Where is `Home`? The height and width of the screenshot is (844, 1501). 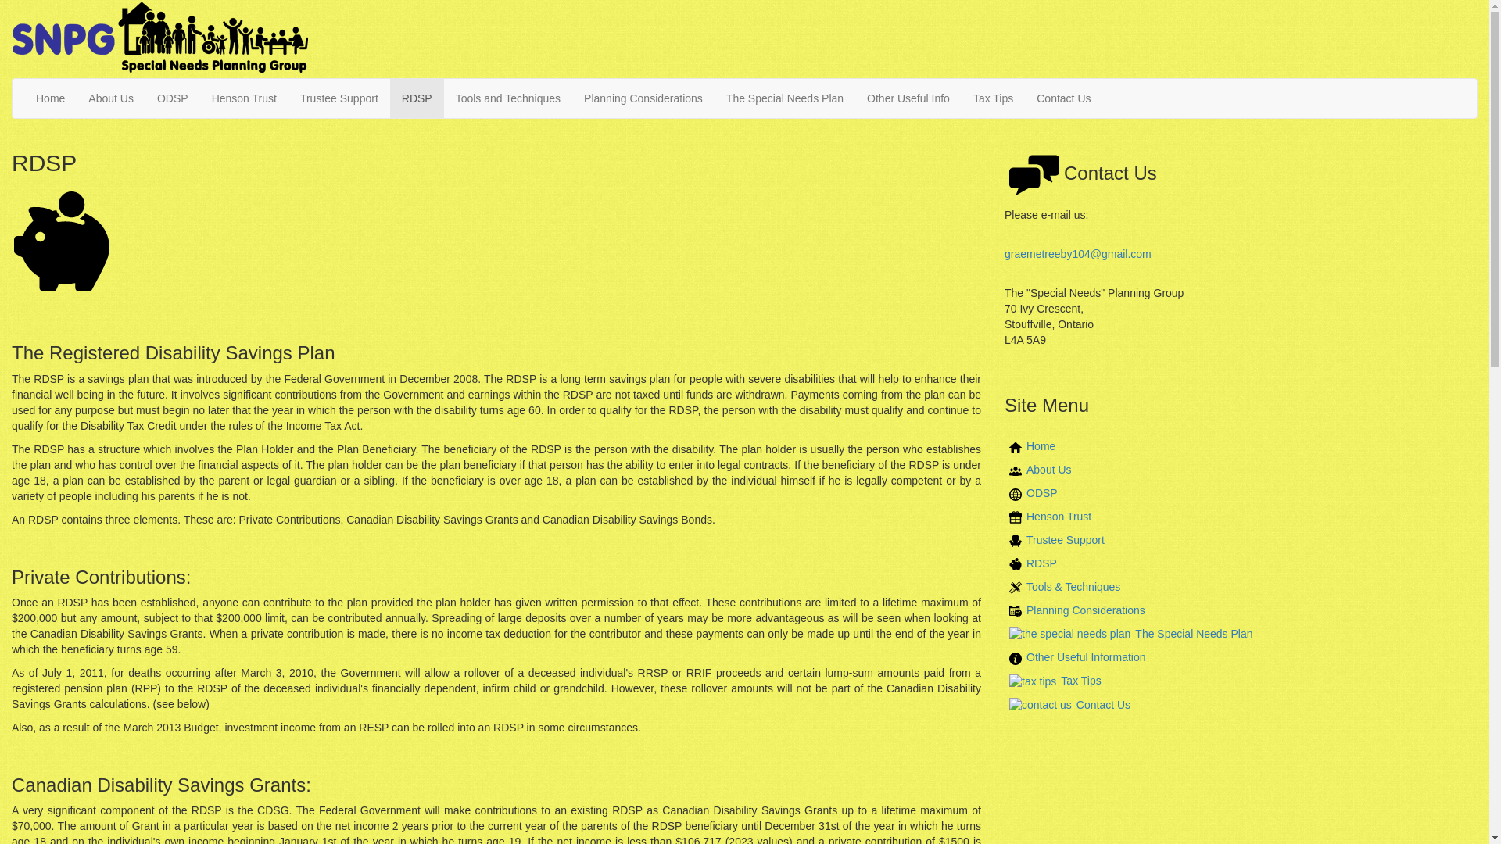
Home is located at coordinates (1029, 453).